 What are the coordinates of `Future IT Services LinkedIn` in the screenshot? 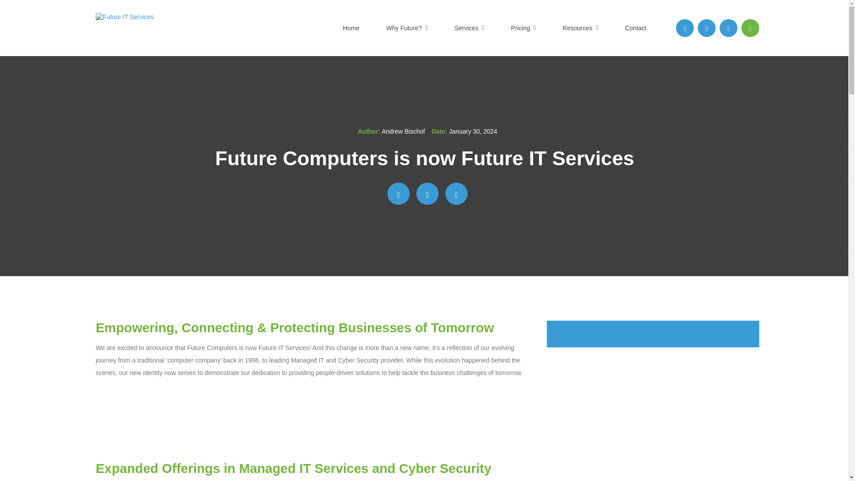 It's located at (706, 28).